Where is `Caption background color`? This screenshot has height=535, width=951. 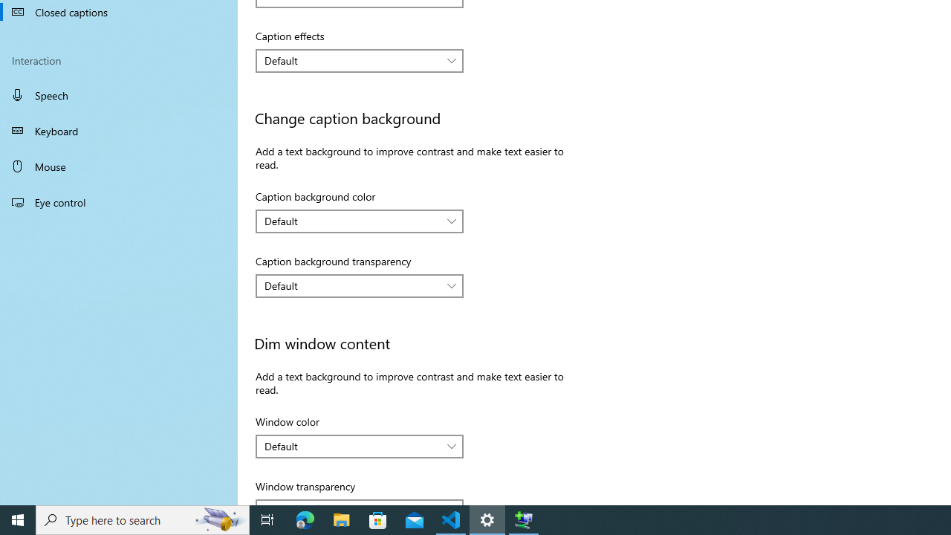
Caption background color is located at coordinates (360, 221).